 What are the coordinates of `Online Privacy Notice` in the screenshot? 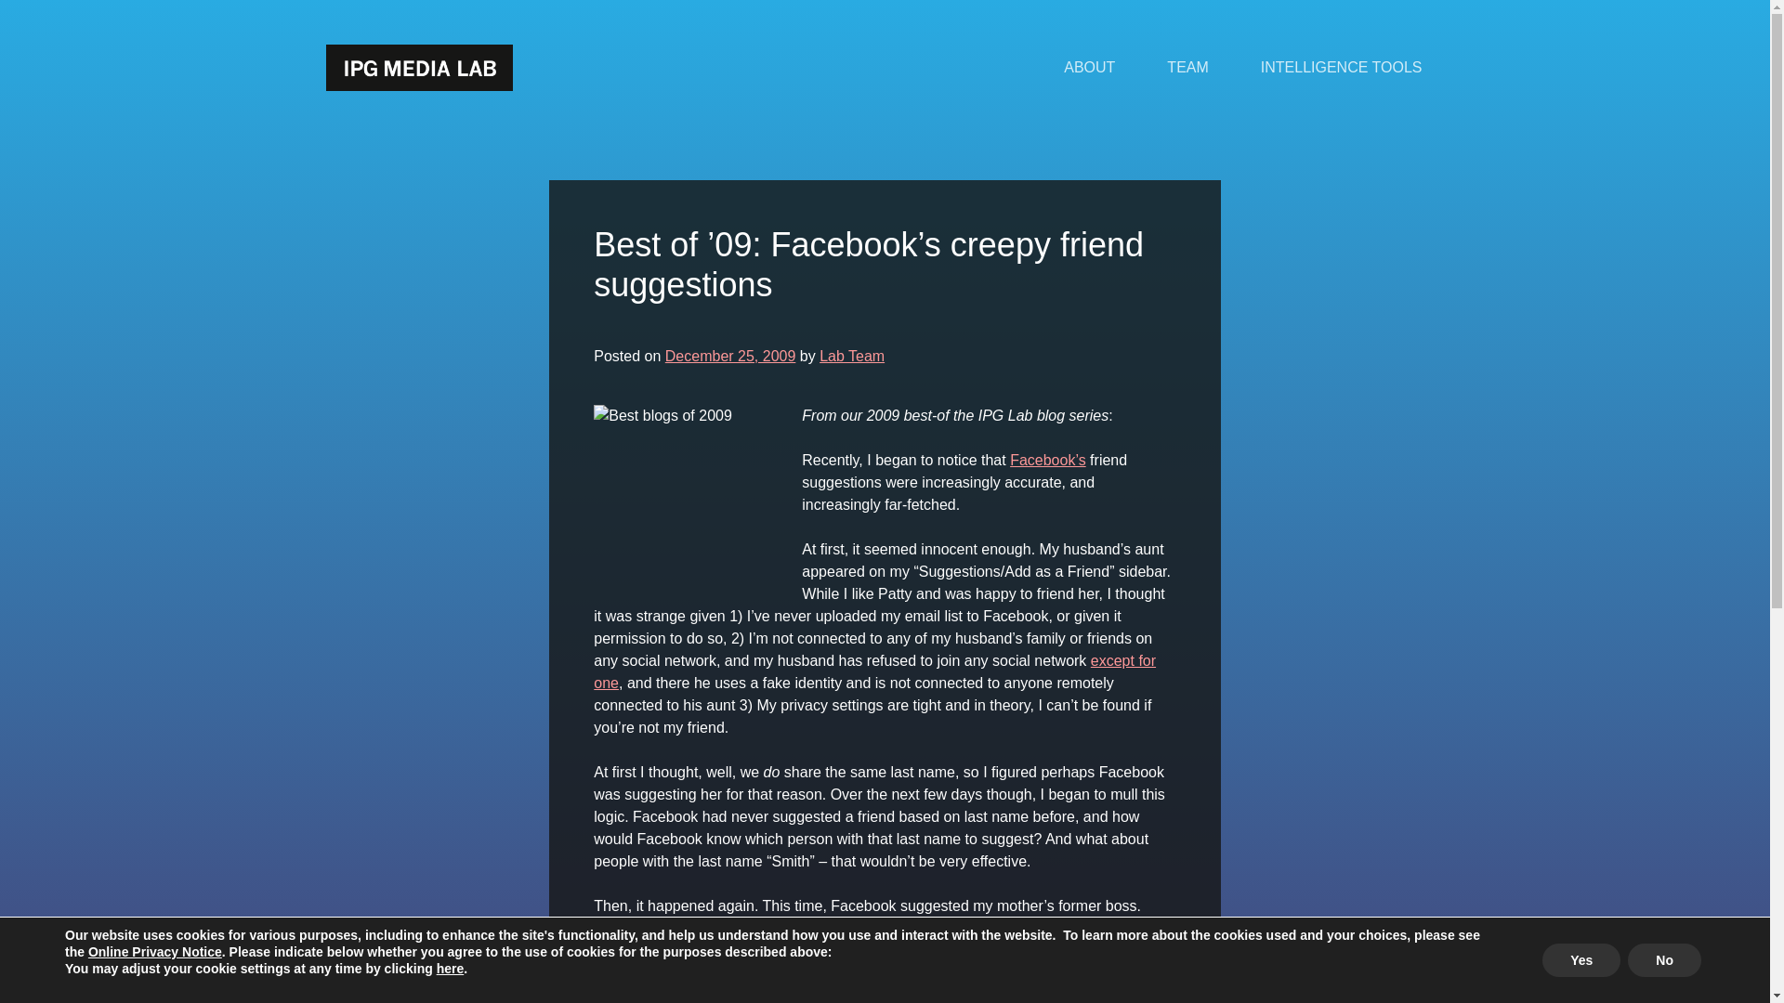 It's located at (154, 951).